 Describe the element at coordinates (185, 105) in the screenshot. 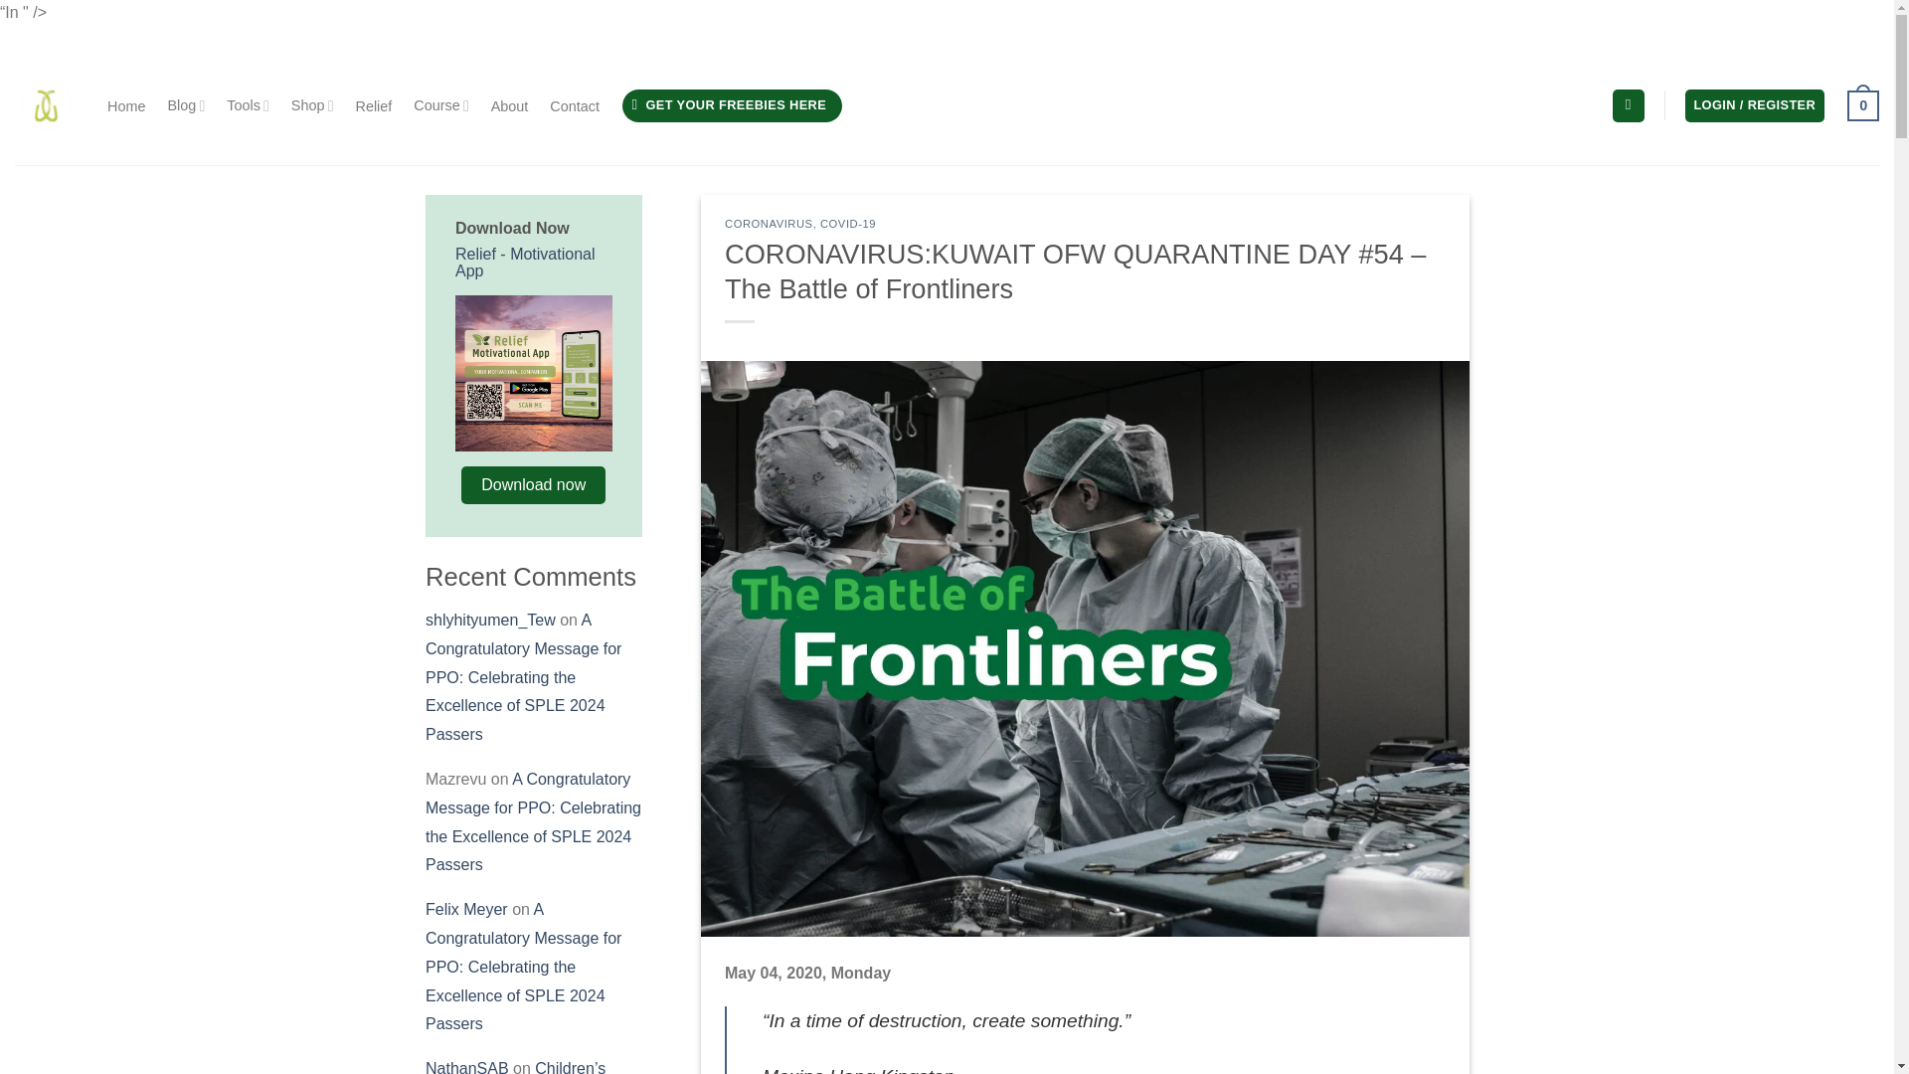

I see `Blog` at that location.